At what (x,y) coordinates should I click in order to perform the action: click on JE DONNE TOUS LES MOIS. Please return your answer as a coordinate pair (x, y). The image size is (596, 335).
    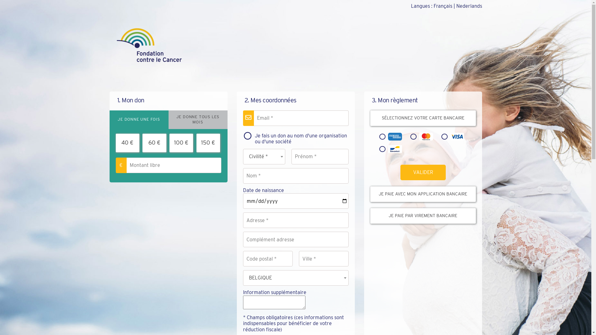
    Looking at the image, I should click on (198, 120).